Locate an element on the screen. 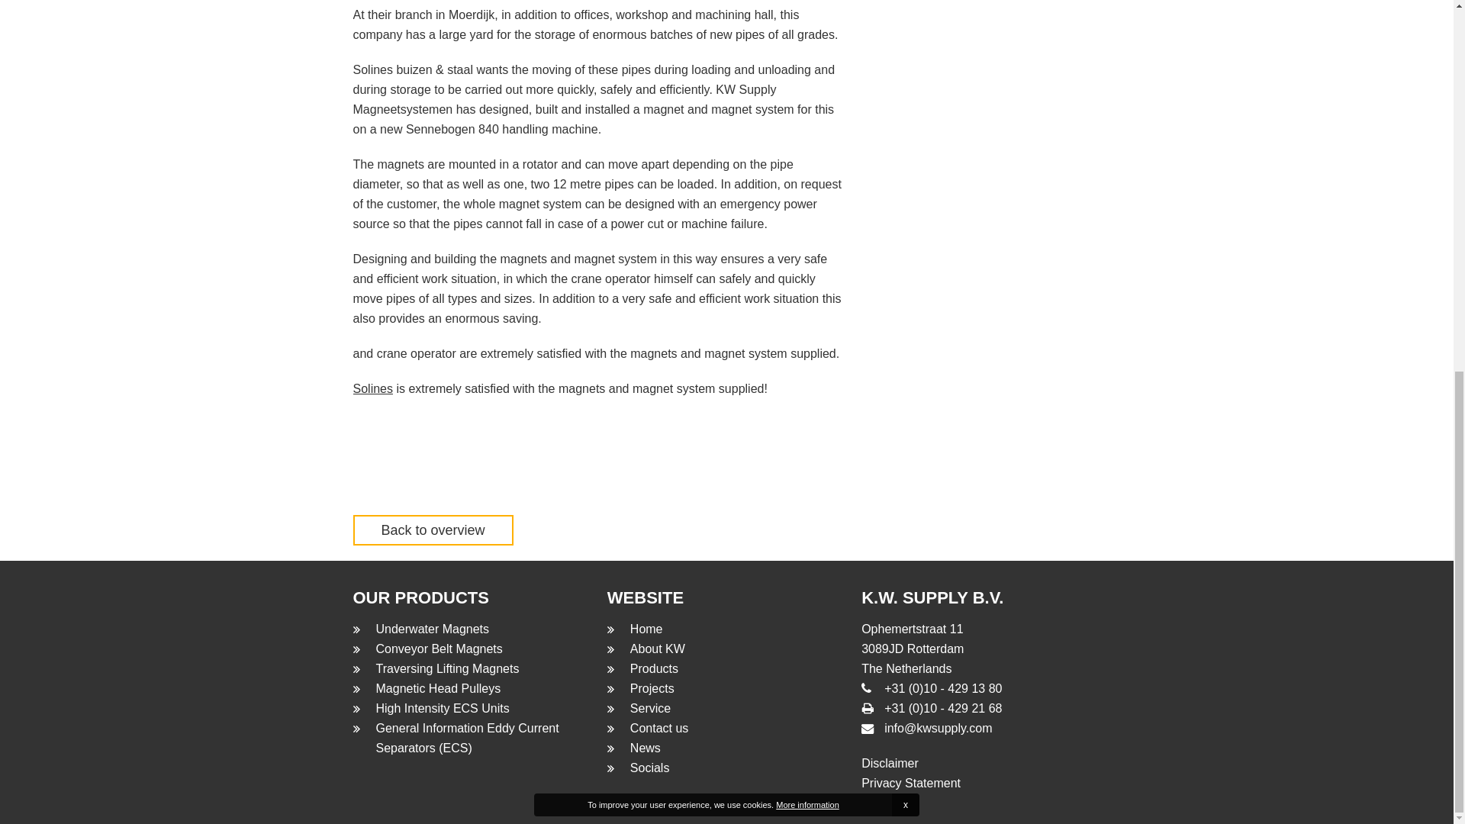 The width and height of the screenshot is (1465, 824). Home is located at coordinates (646, 629).